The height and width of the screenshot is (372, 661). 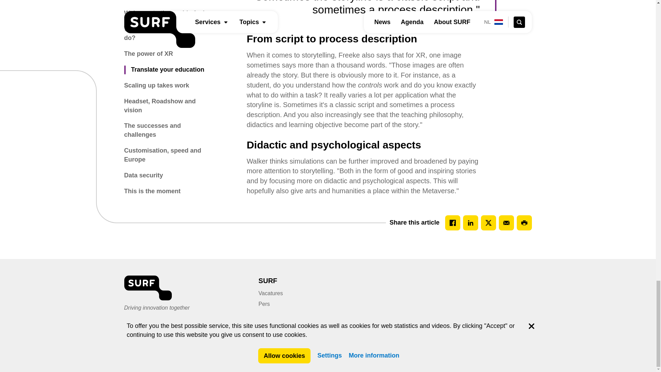 What do you see at coordinates (524, 223) in the screenshot?
I see `Print` at bounding box center [524, 223].